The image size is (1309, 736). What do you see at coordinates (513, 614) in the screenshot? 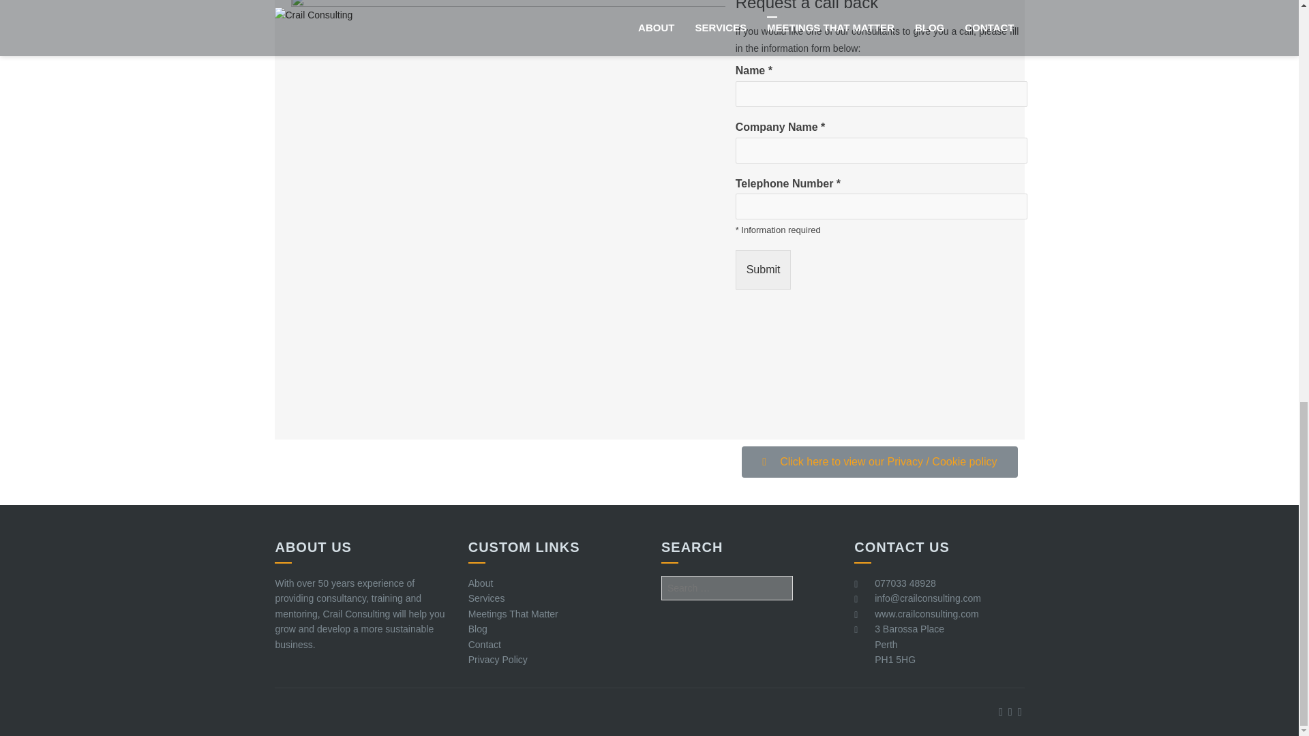
I see `Meetings That Matter` at bounding box center [513, 614].